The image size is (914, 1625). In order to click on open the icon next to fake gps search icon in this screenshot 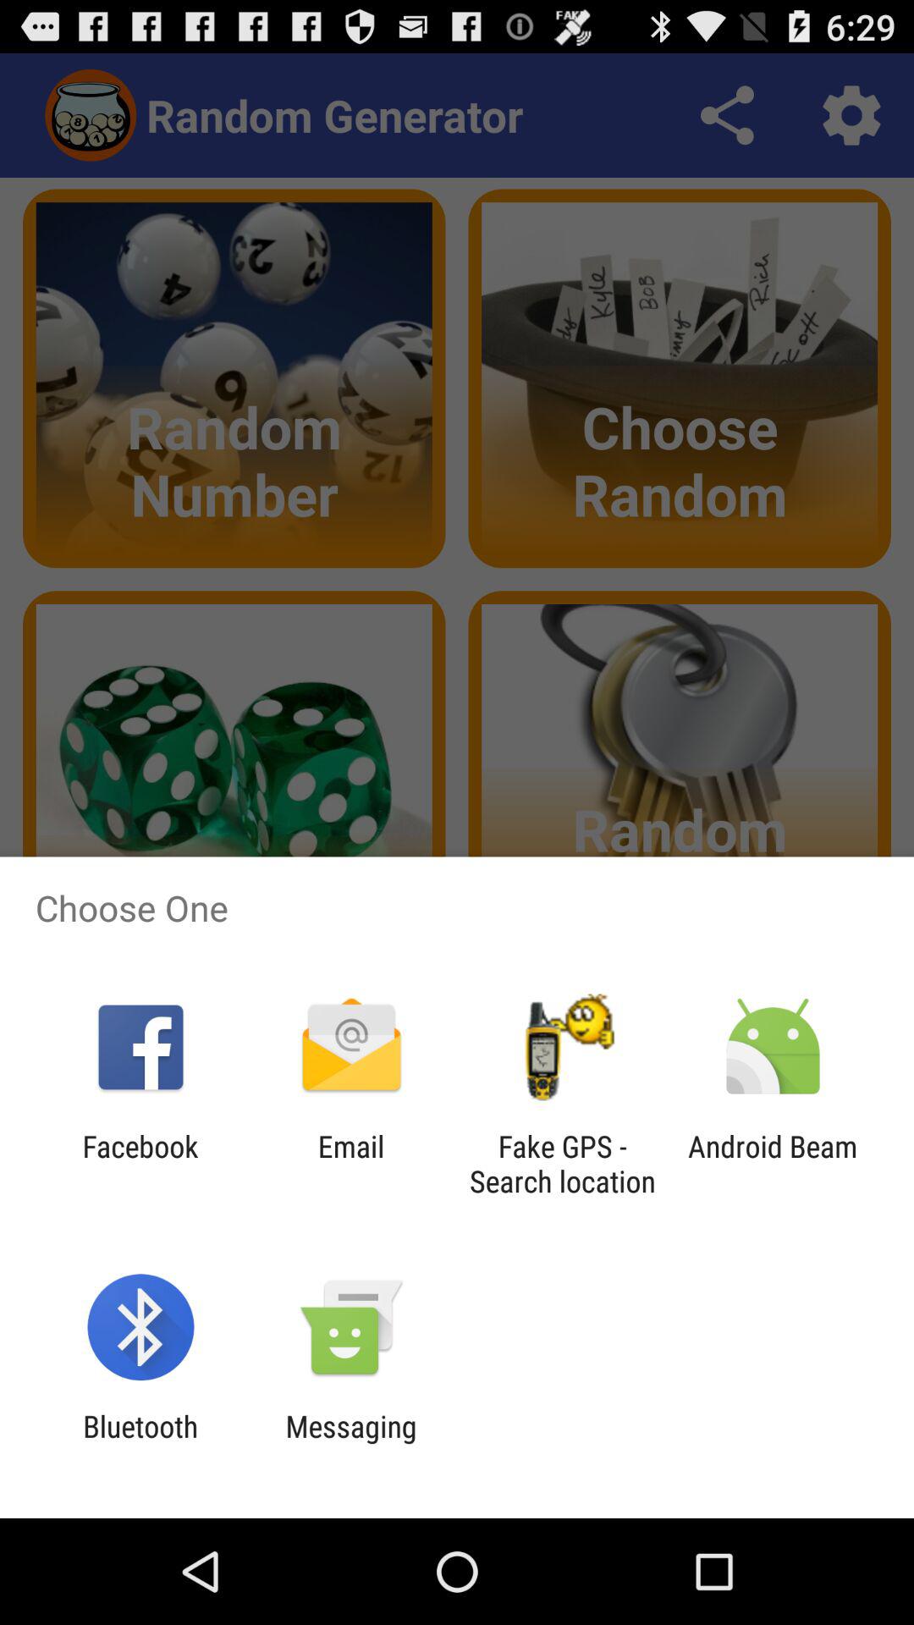, I will do `click(772, 1164)`.